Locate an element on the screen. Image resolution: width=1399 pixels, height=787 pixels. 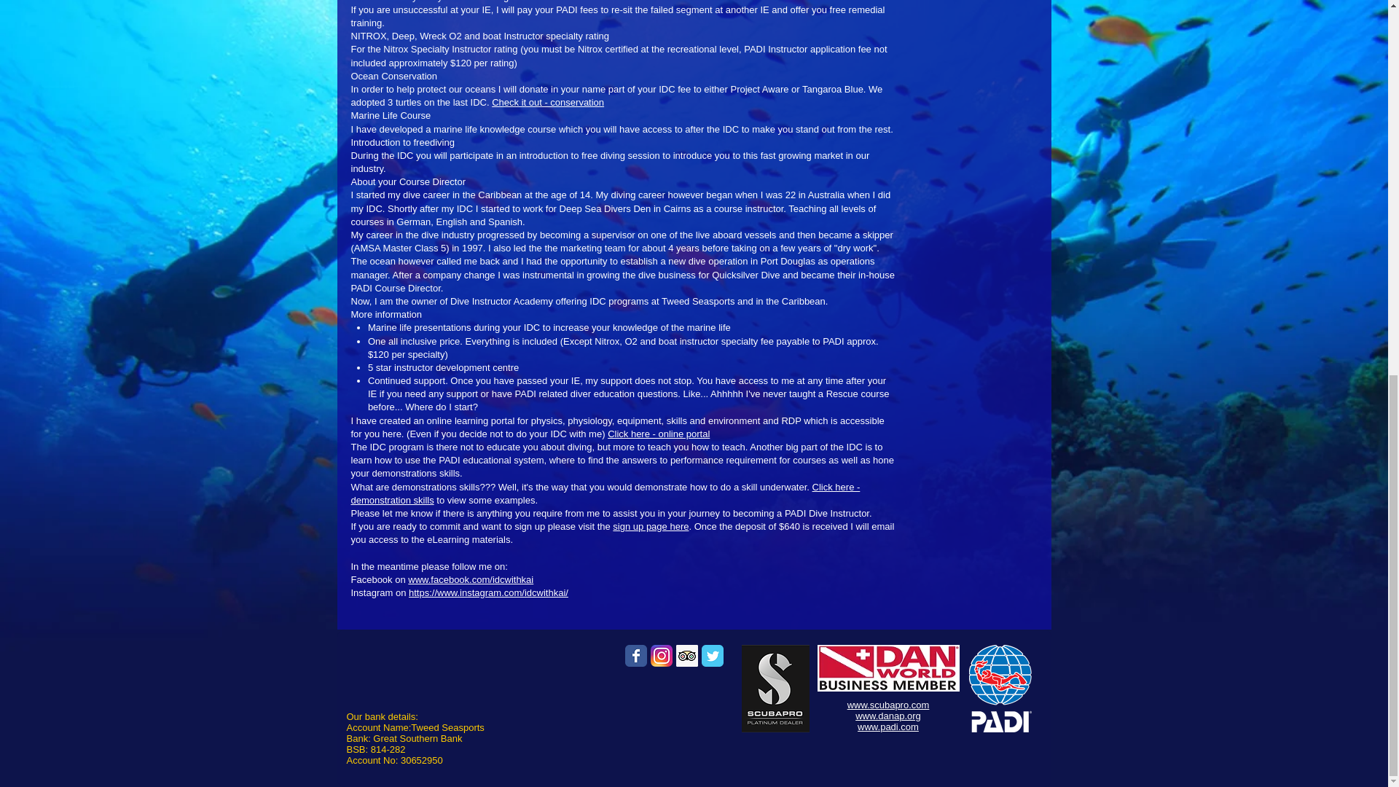
sign up page here is located at coordinates (650, 526).